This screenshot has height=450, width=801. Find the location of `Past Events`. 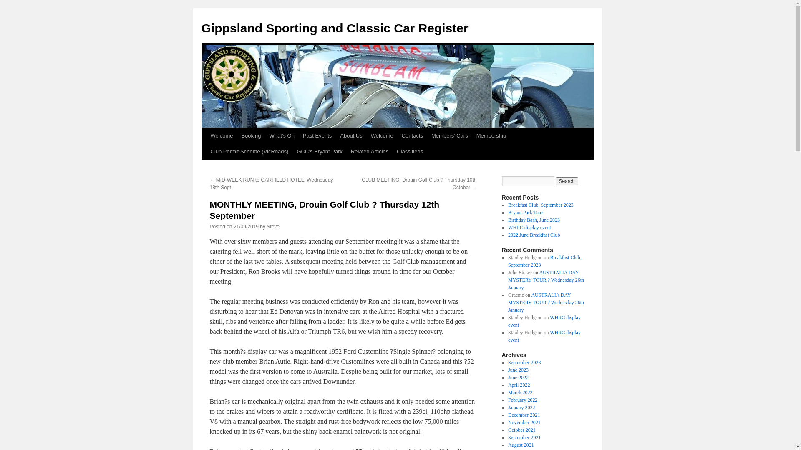

Past Events is located at coordinates (317, 136).